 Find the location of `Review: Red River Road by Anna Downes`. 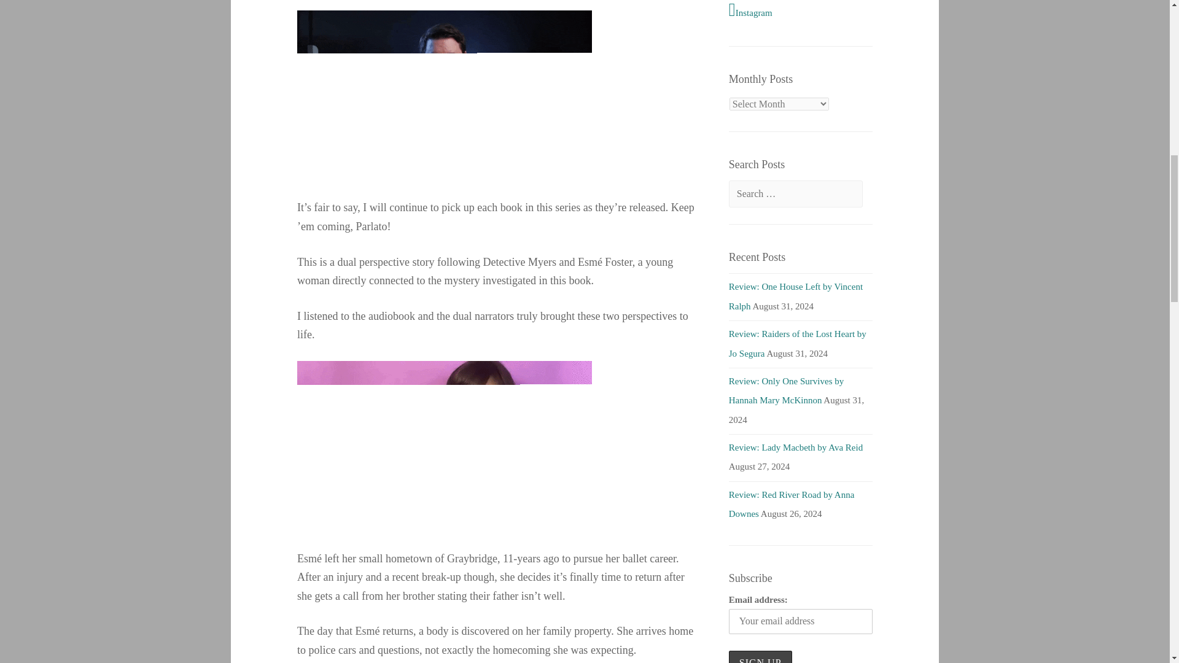

Review: Red River Road by Anna Downes is located at coordinates (792, 504).